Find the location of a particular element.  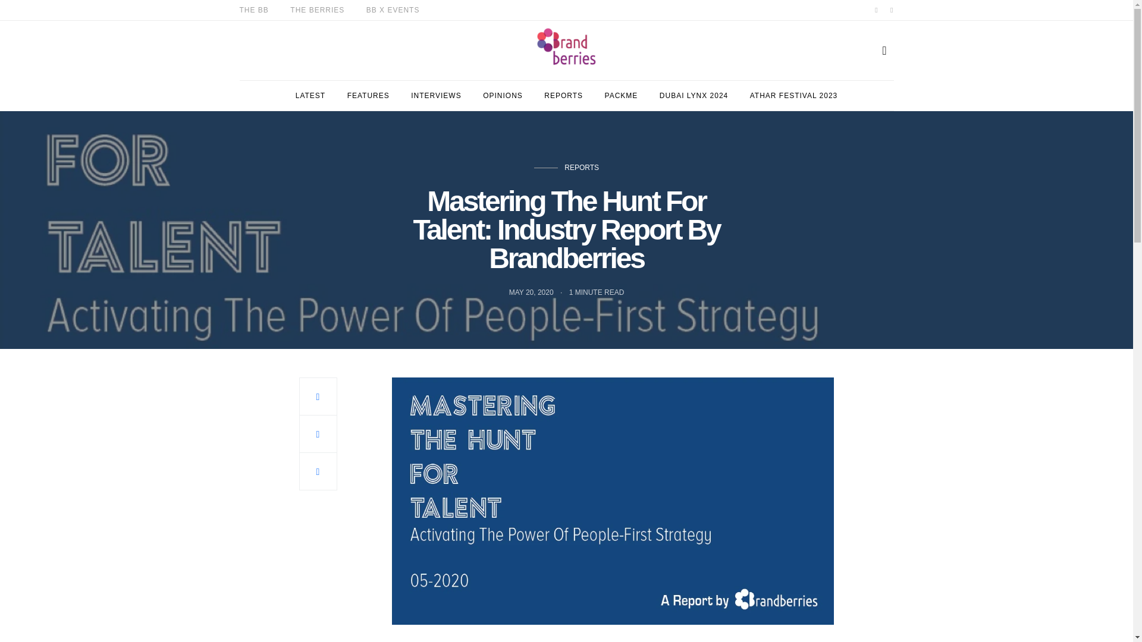

LATEST is located at coordinates (310, 95).